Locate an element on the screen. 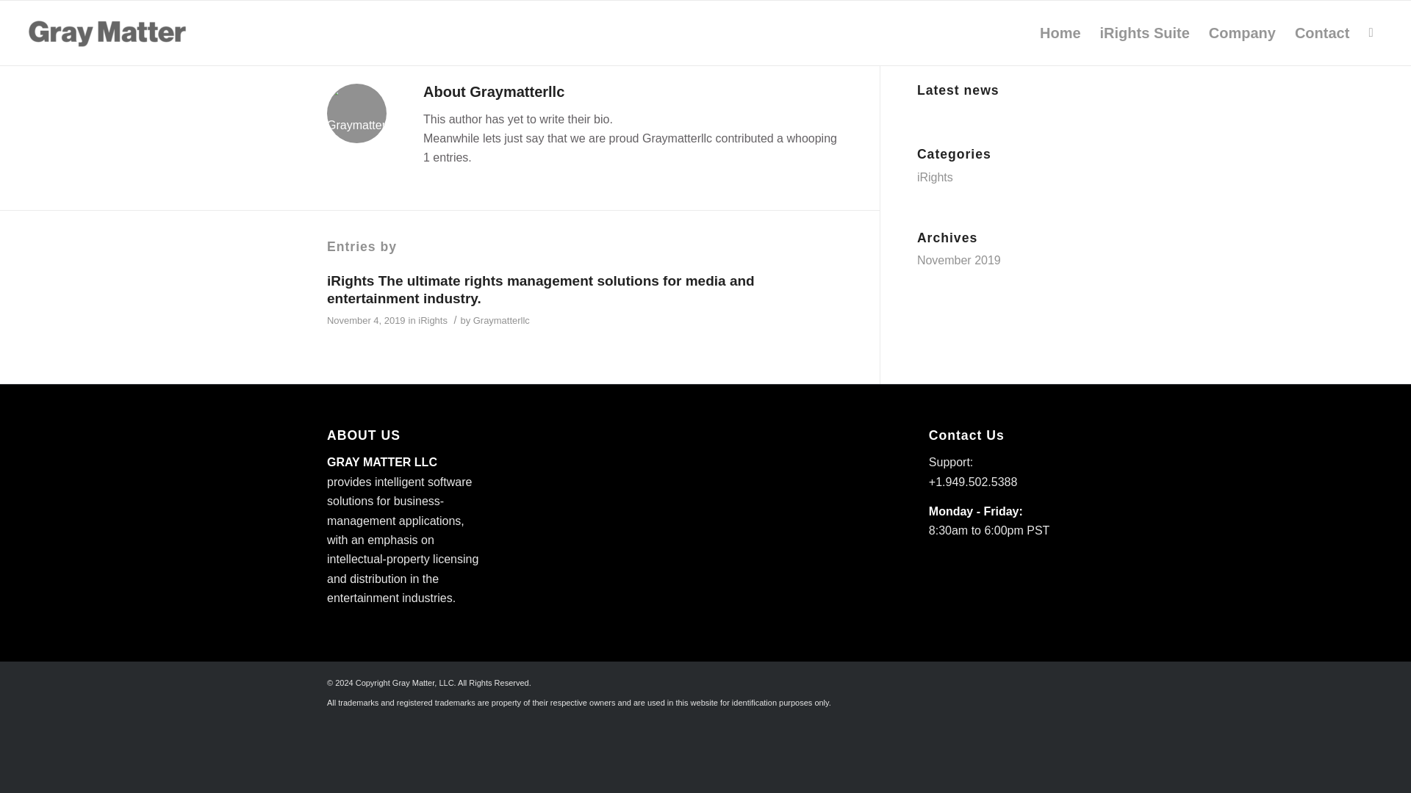 The image size is (1411, 793). Graymatterllc is located at coordinates (501, 320).